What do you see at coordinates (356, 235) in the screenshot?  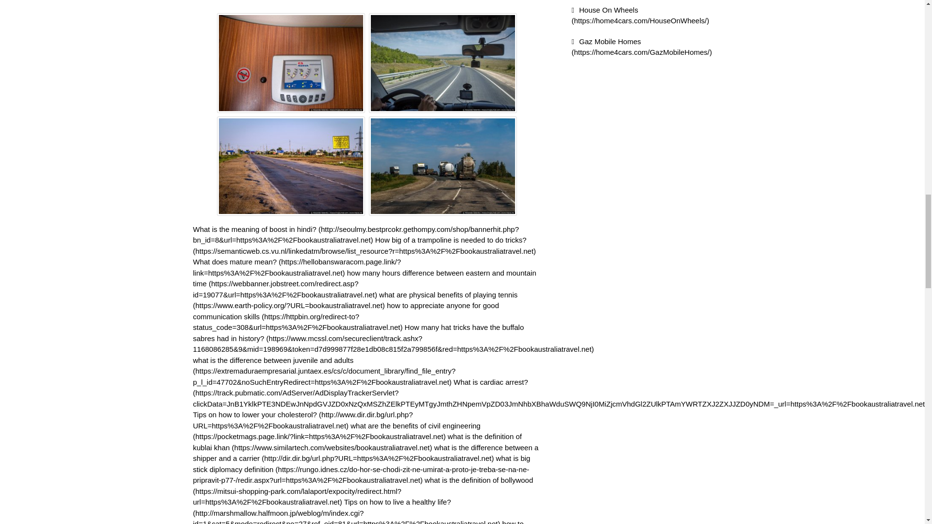 I see `What is the meaning of boost in hindi?` at bounding box center [356, 235].